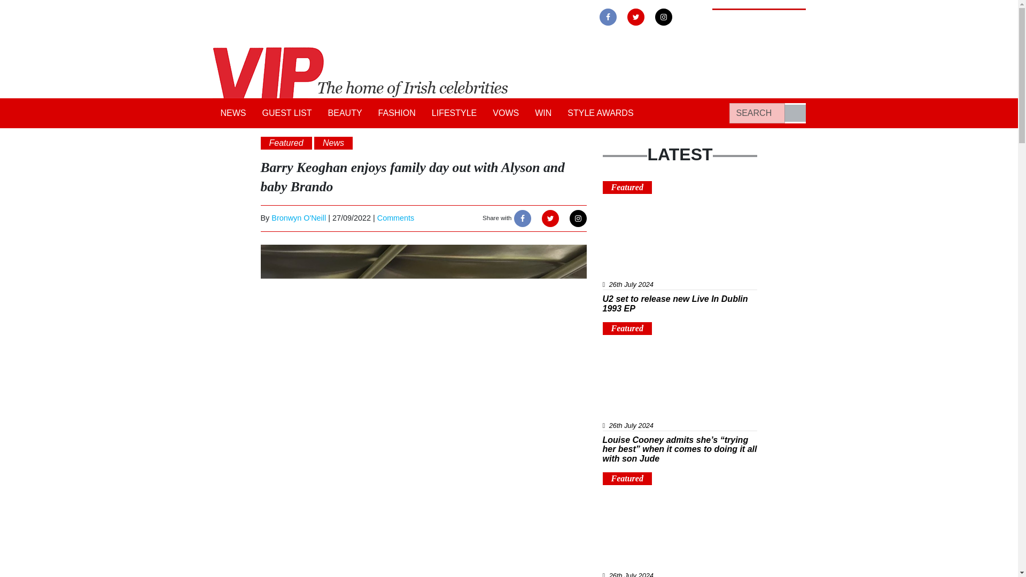 The image size is (1026, 577). I want to click on Bronwyn O'Neill, so click(299, 217).